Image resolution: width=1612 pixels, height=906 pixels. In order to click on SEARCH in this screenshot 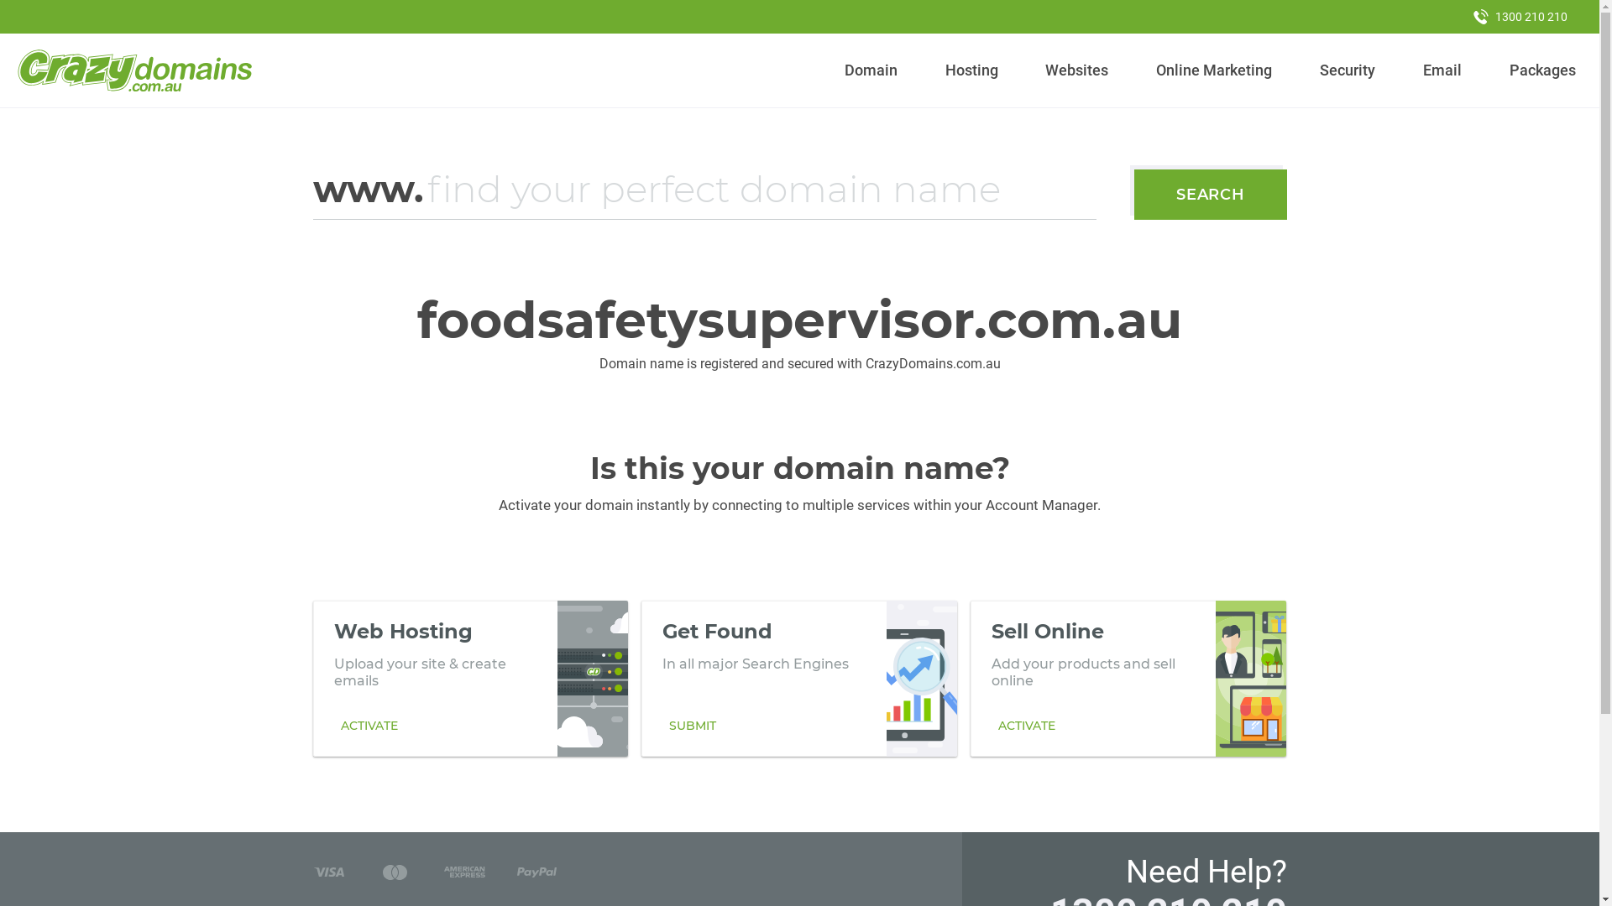, I will do `click(1211, 195)`.